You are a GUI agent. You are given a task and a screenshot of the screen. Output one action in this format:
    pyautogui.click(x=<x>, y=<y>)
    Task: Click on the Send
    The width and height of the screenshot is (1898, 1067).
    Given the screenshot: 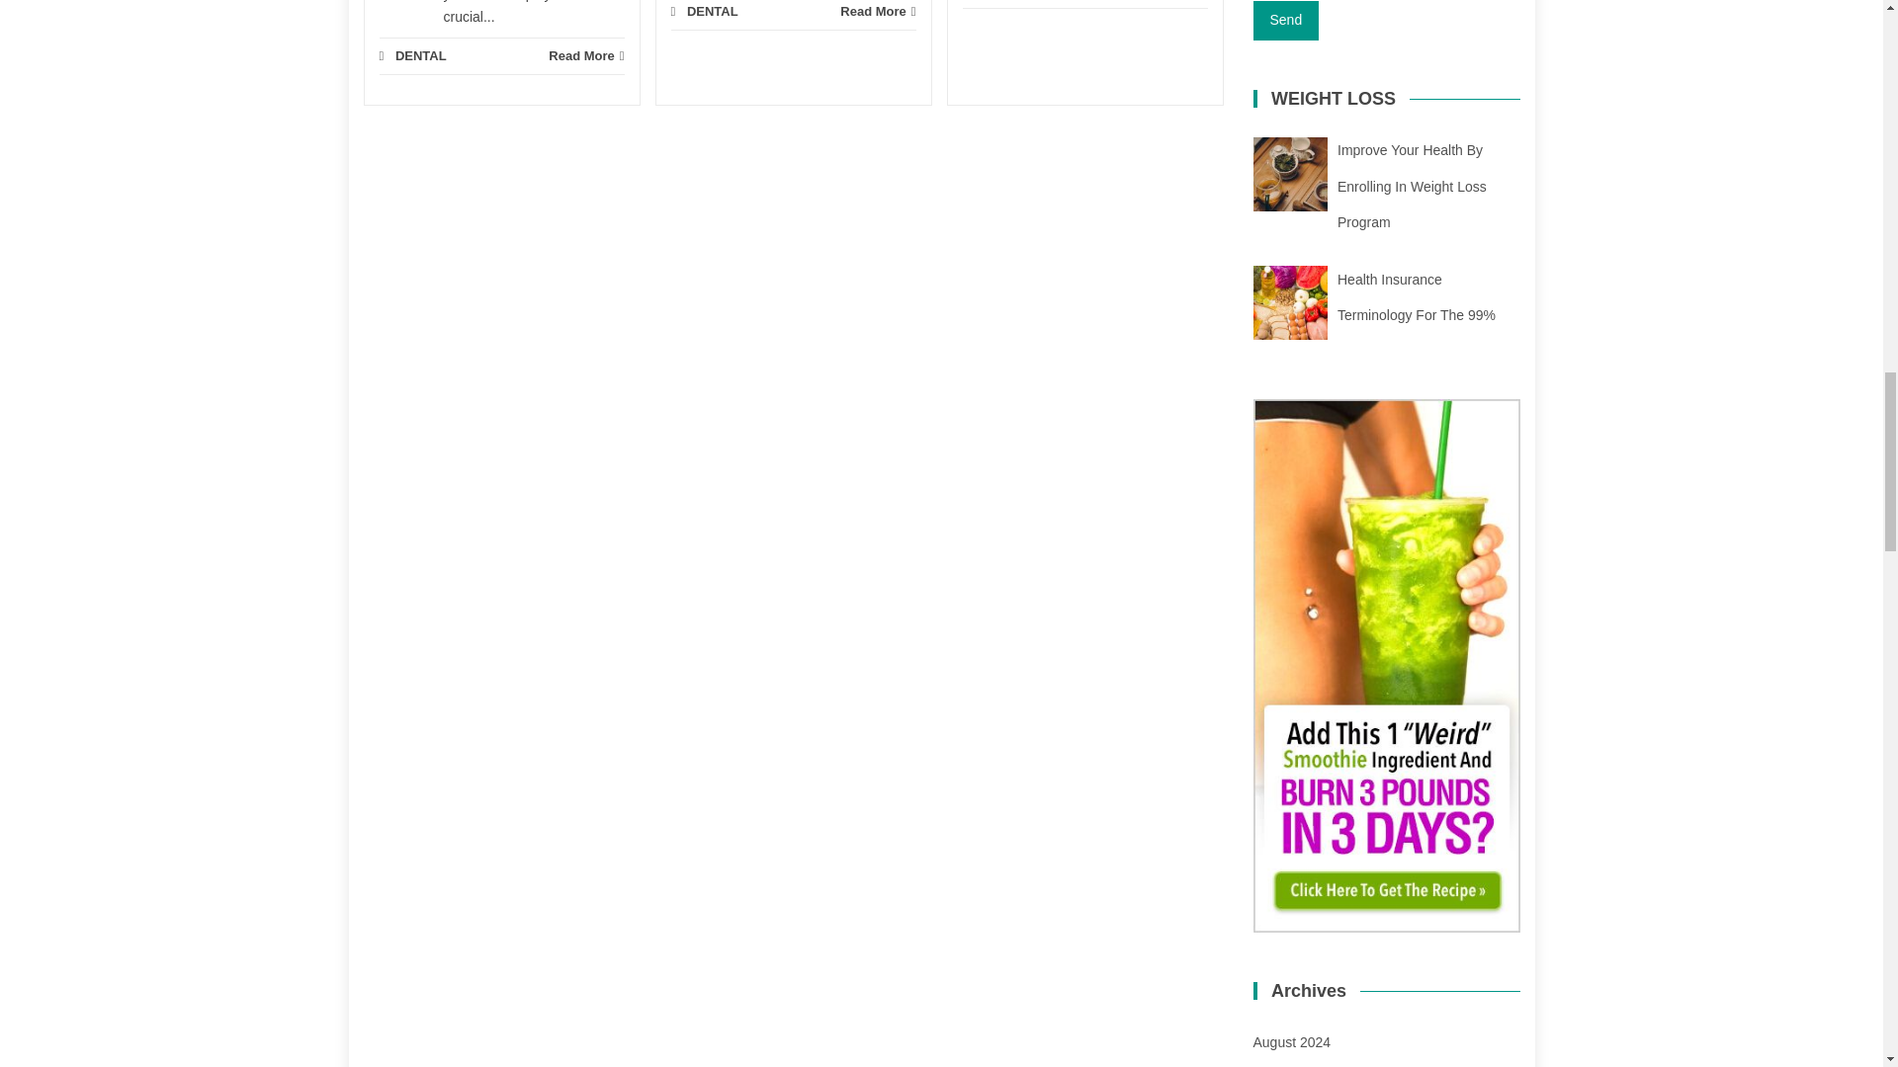 What is the action you would take?
    pyautogui.click(x=1285, y=21)
    